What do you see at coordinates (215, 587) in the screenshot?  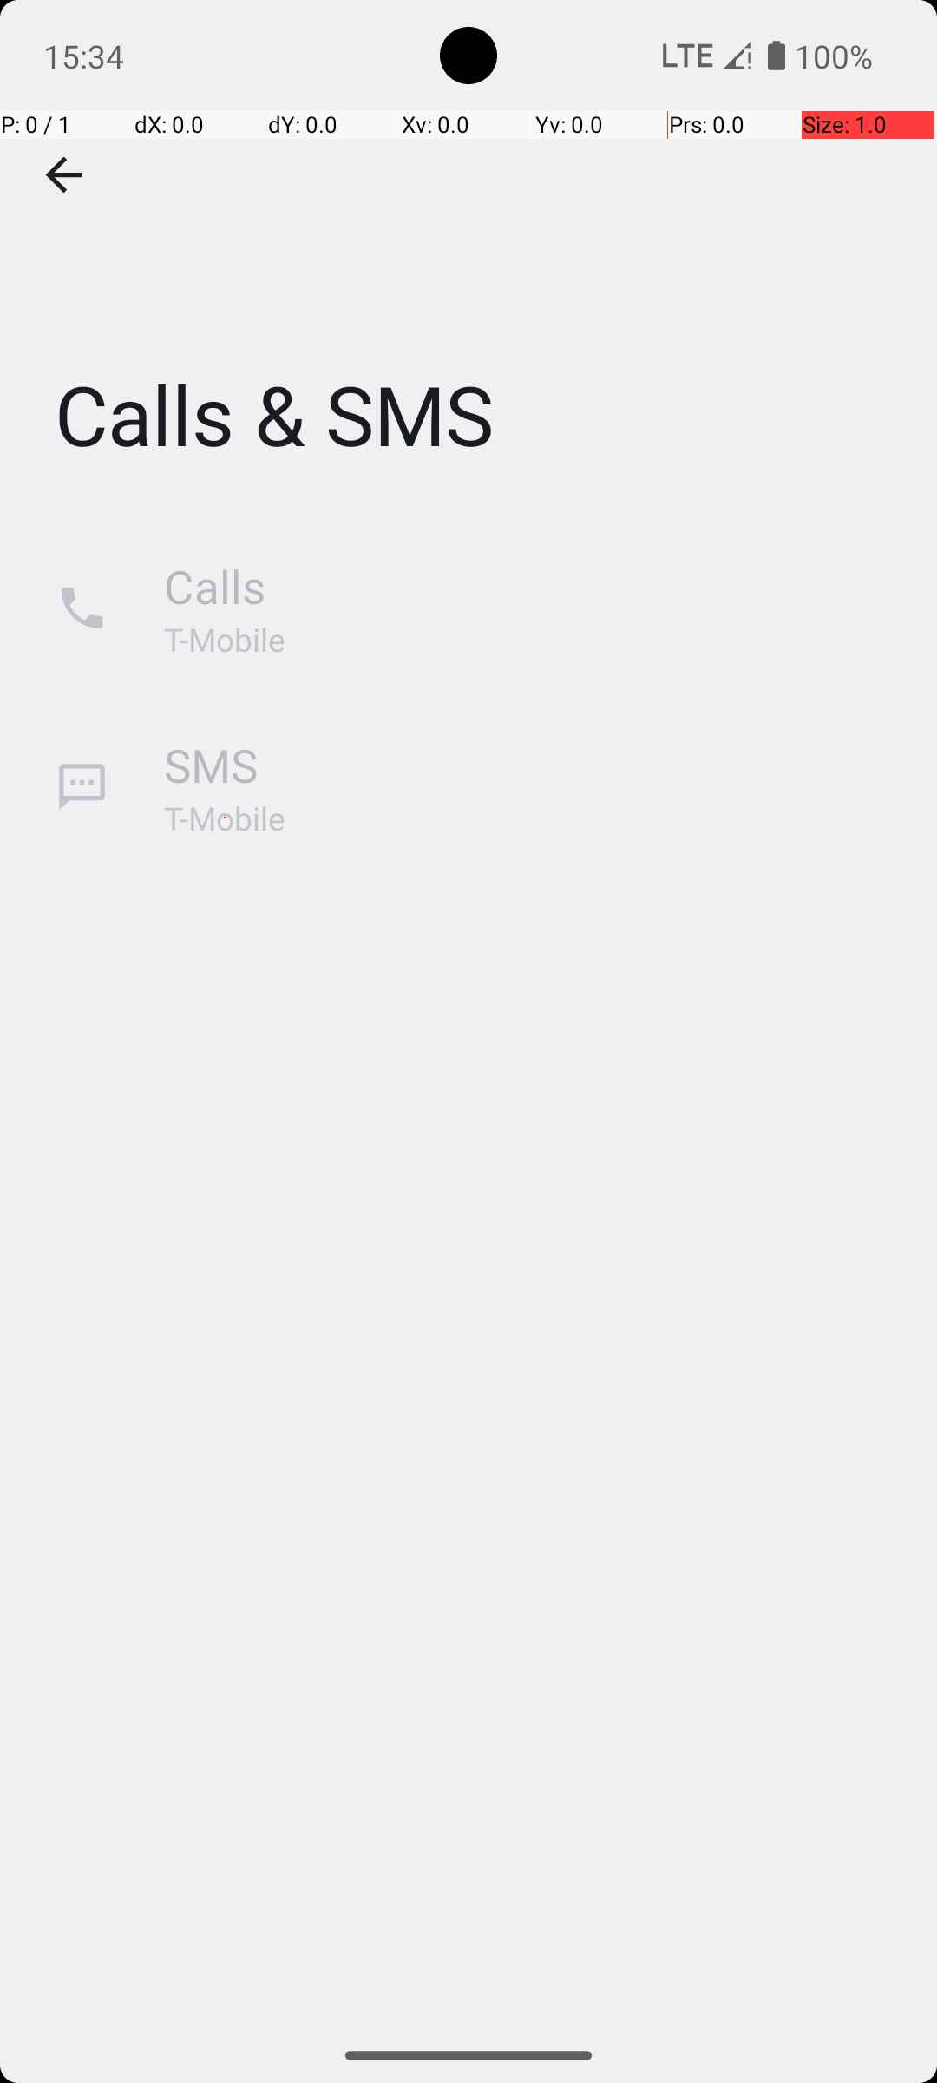 I see `Calls` at bounding box center [215, 587].